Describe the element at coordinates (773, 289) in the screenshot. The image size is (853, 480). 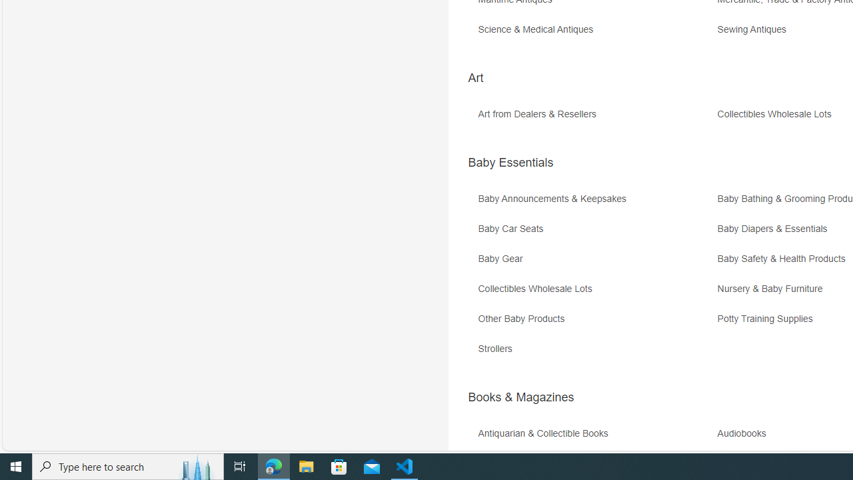
I see `Nursery & Baby Furniture` at that location.